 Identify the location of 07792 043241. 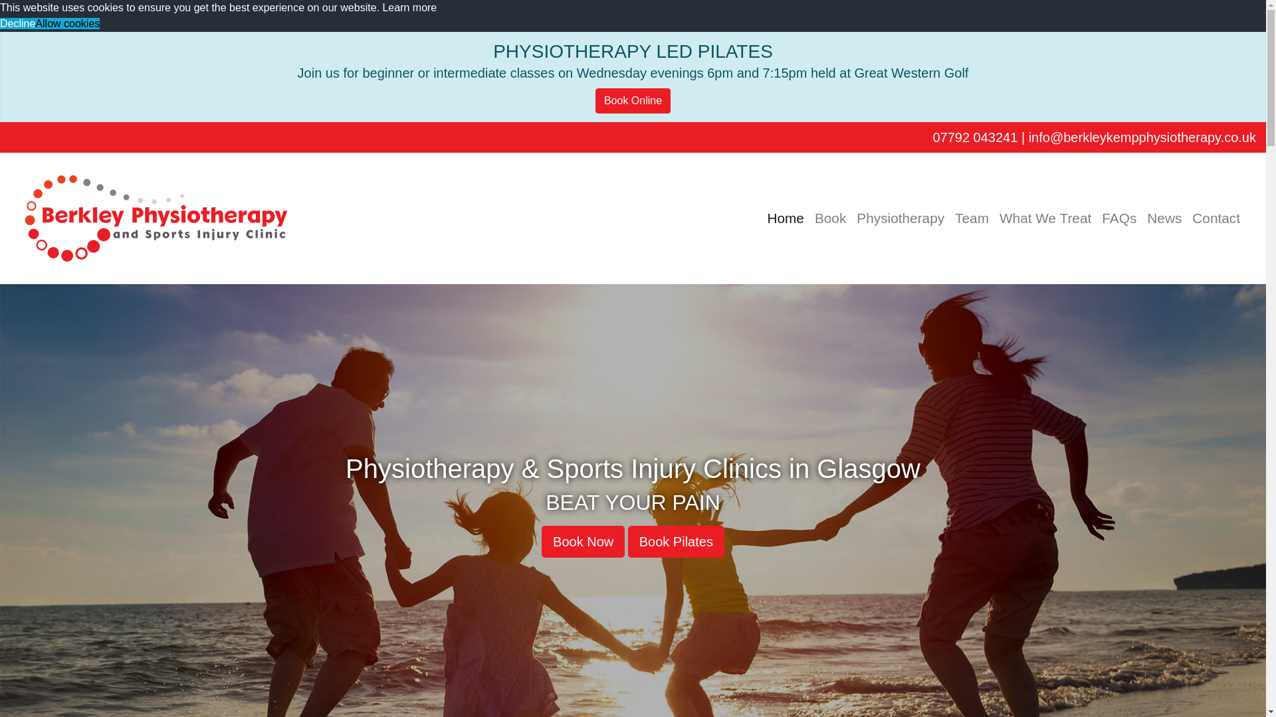
(974, 137).